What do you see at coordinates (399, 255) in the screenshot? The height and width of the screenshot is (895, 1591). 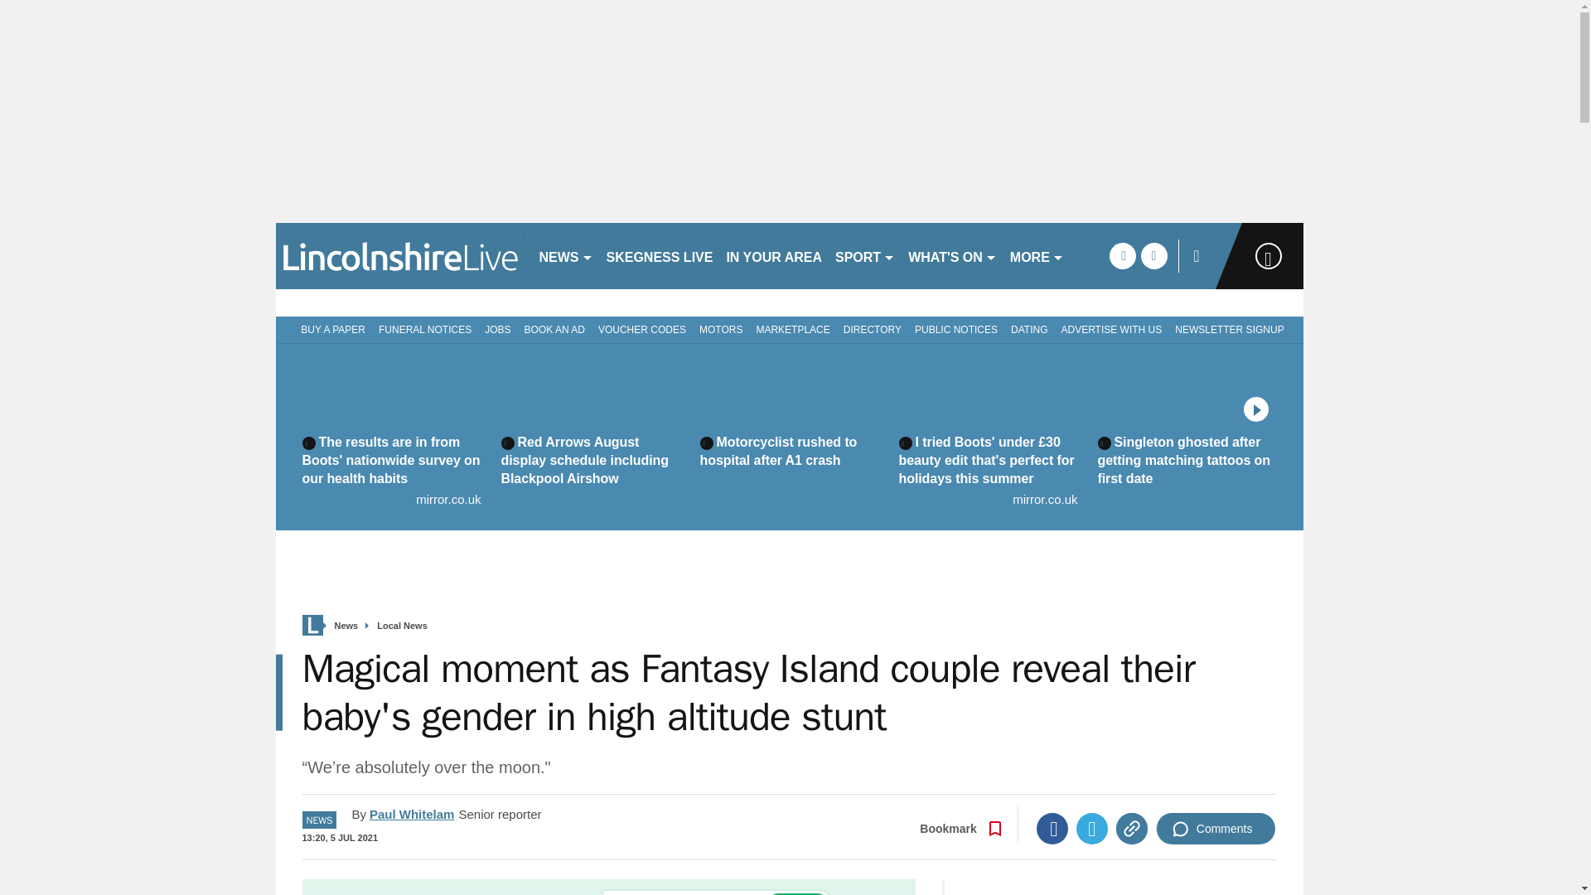 I see `lincolnshirelive` at bounding box center [399, 255].